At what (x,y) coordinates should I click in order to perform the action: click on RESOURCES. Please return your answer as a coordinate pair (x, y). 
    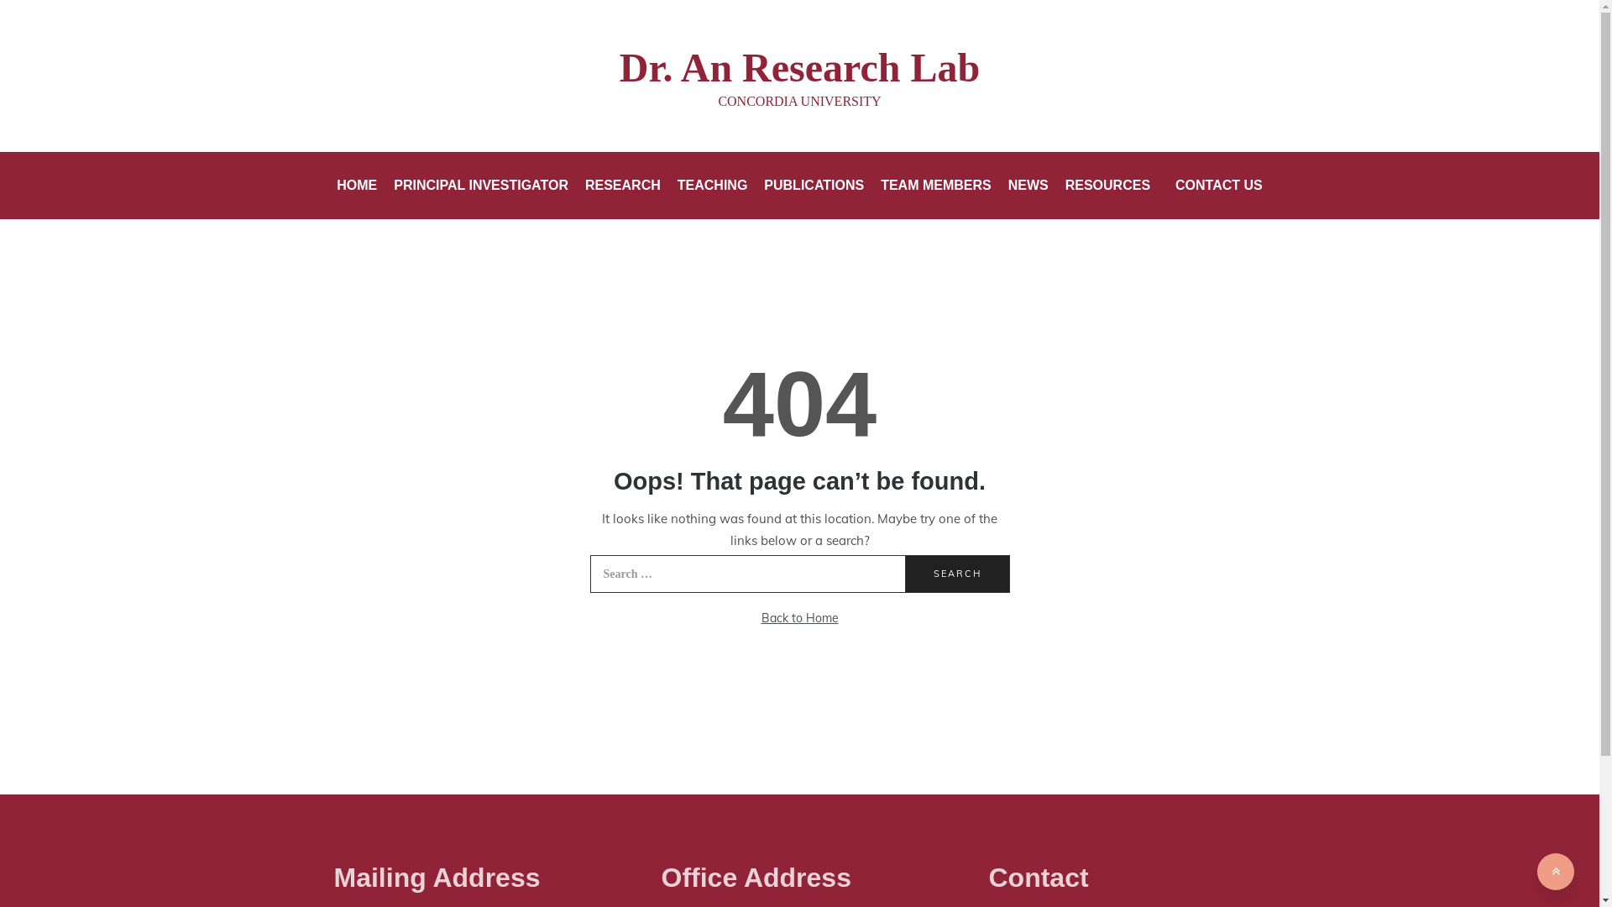
    Looking at the image, I should click on (1108, 186).